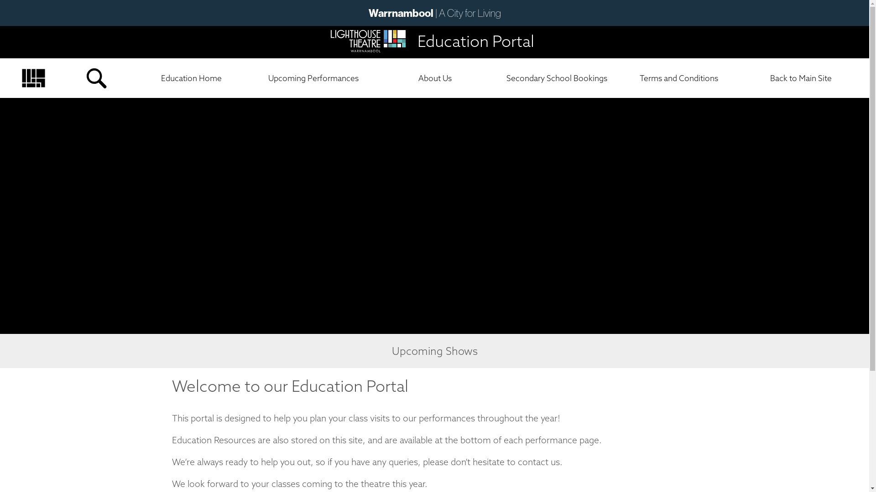  I want to click on Back to Main Site, so click(801, 78).